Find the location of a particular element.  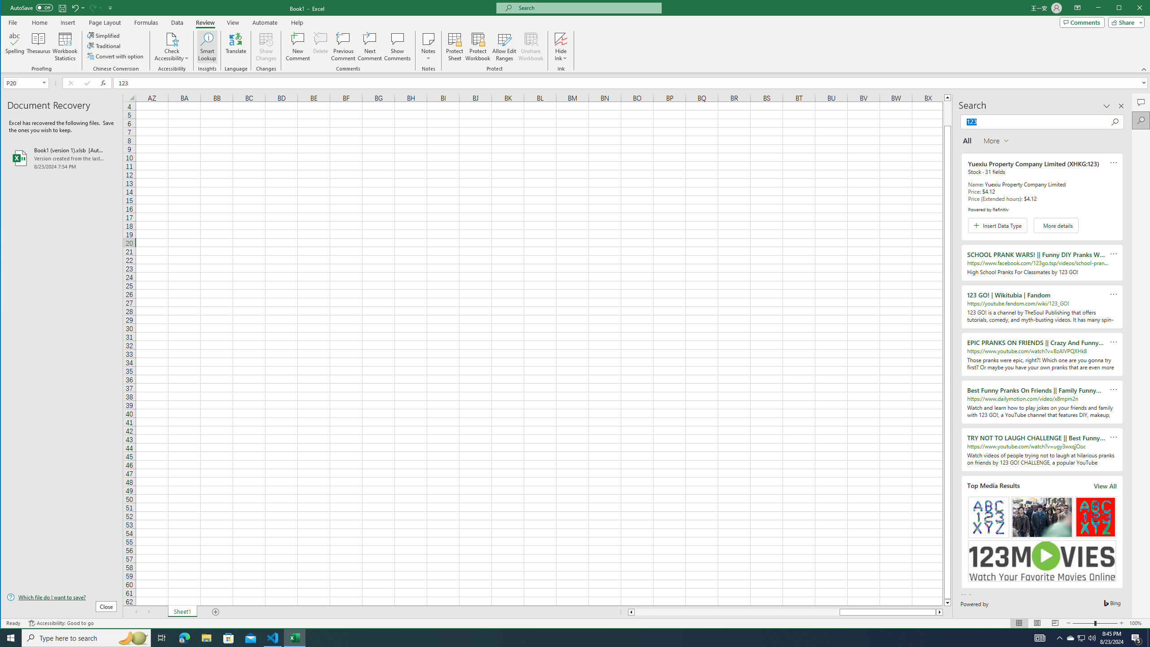

Translate is located at coordinates (235, 47).